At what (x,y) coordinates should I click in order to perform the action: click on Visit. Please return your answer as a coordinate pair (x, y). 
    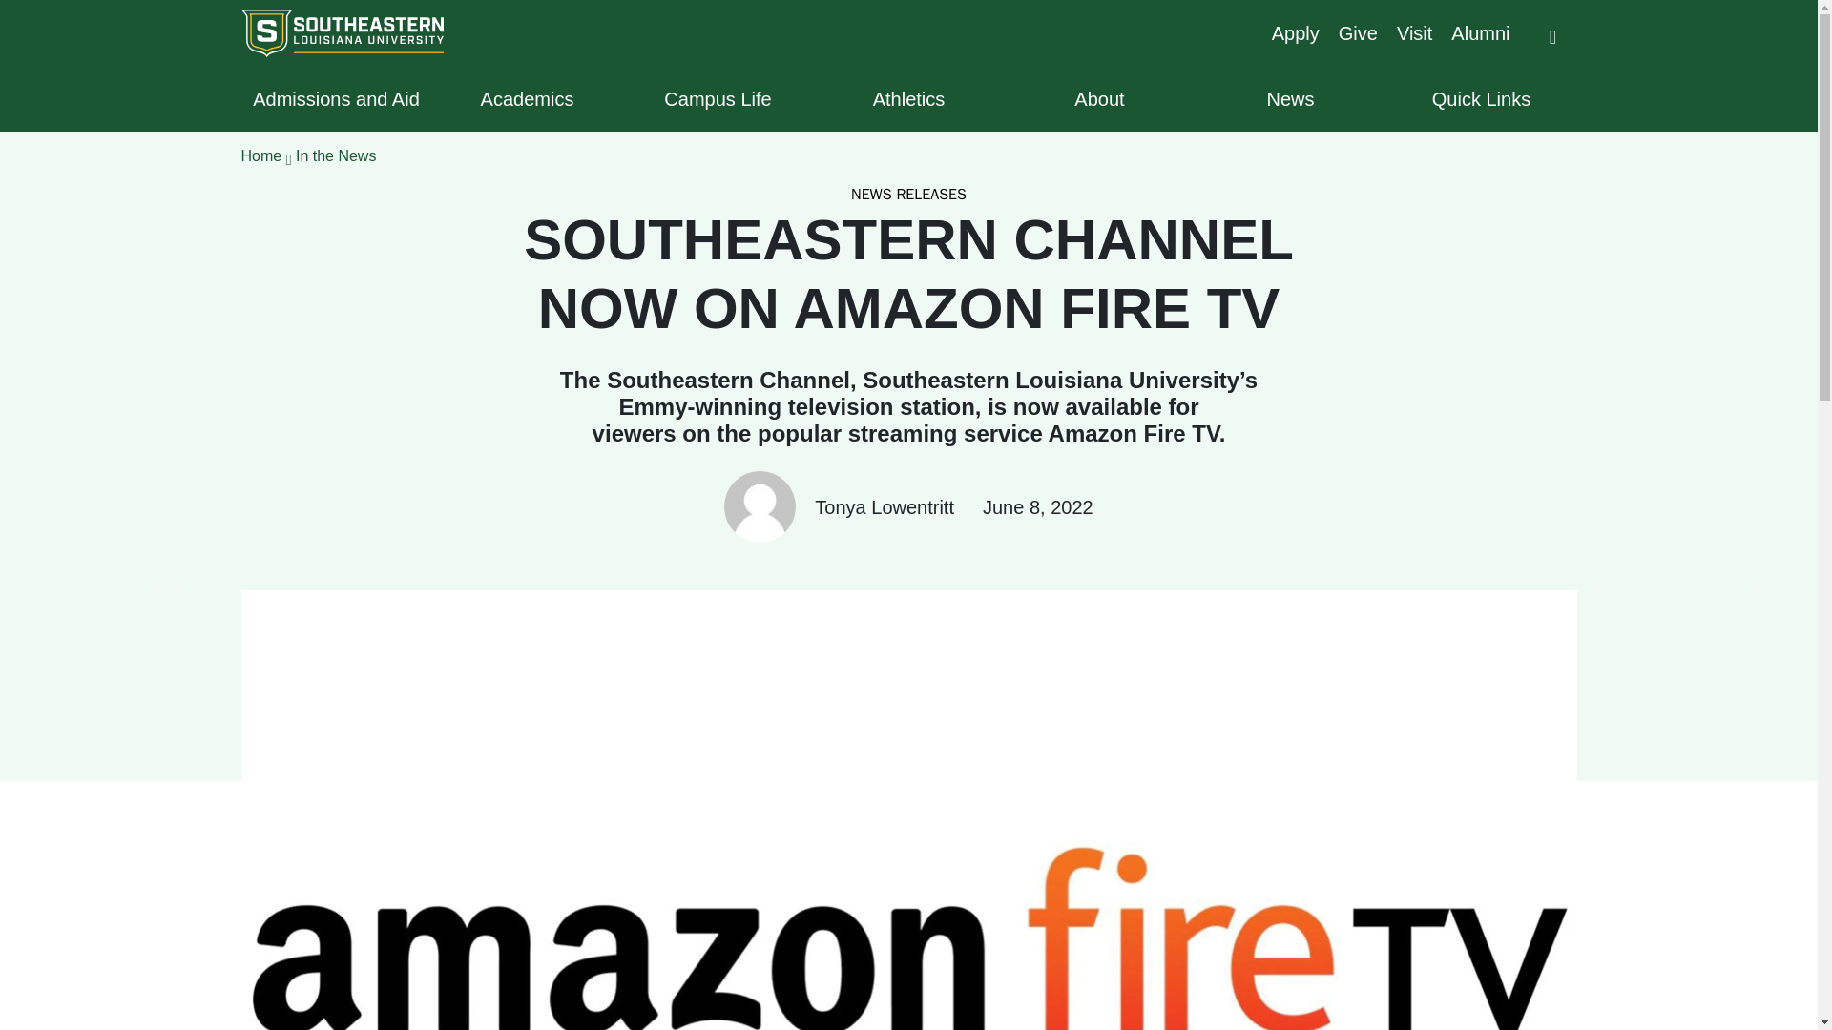
    Looking at the image, I should click on (1414, 32).